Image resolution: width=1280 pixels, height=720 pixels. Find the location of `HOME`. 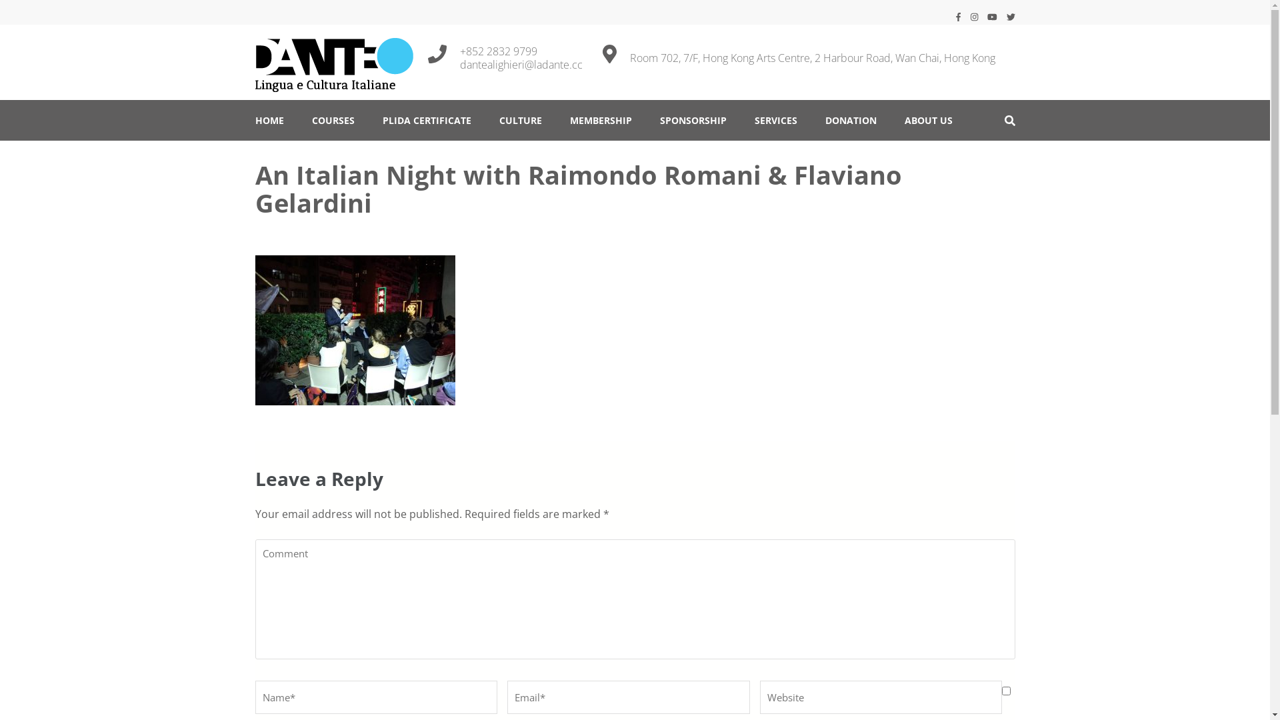

HOME is located at coordinates (269, 120).